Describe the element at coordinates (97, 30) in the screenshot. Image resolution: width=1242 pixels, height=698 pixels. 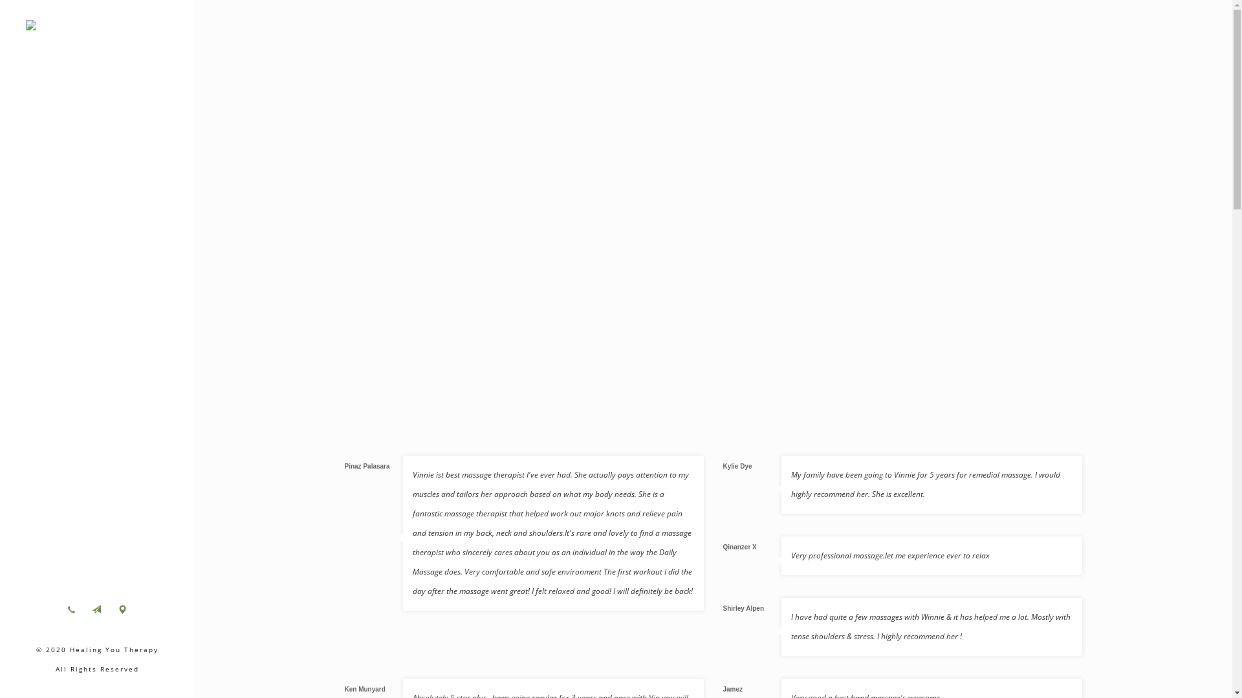
I see `Massage Therapist Slacks Creek` at that location.